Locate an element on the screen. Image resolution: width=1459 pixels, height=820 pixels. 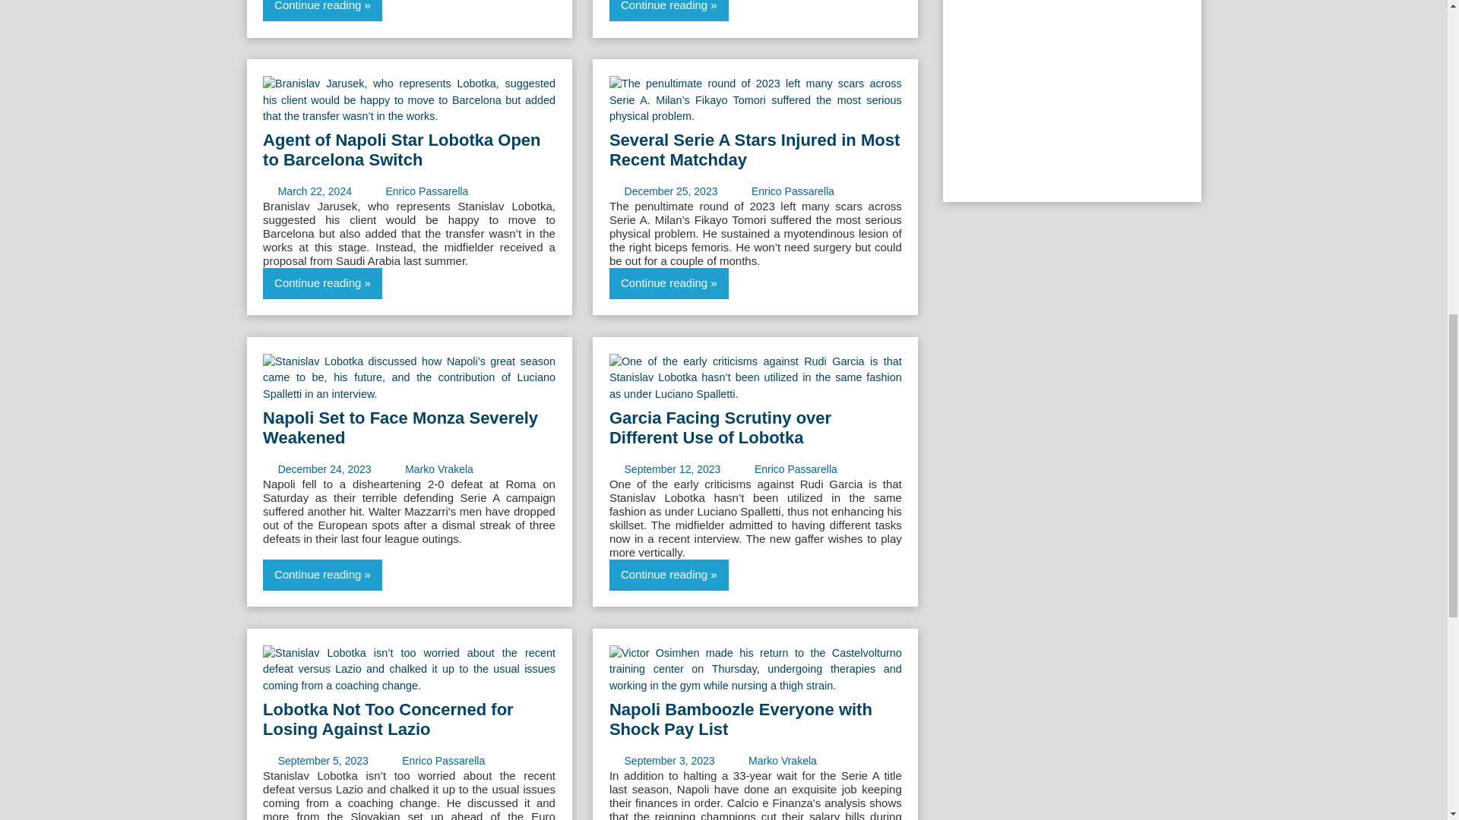
11:00 am is located at coordinates (672, 469).